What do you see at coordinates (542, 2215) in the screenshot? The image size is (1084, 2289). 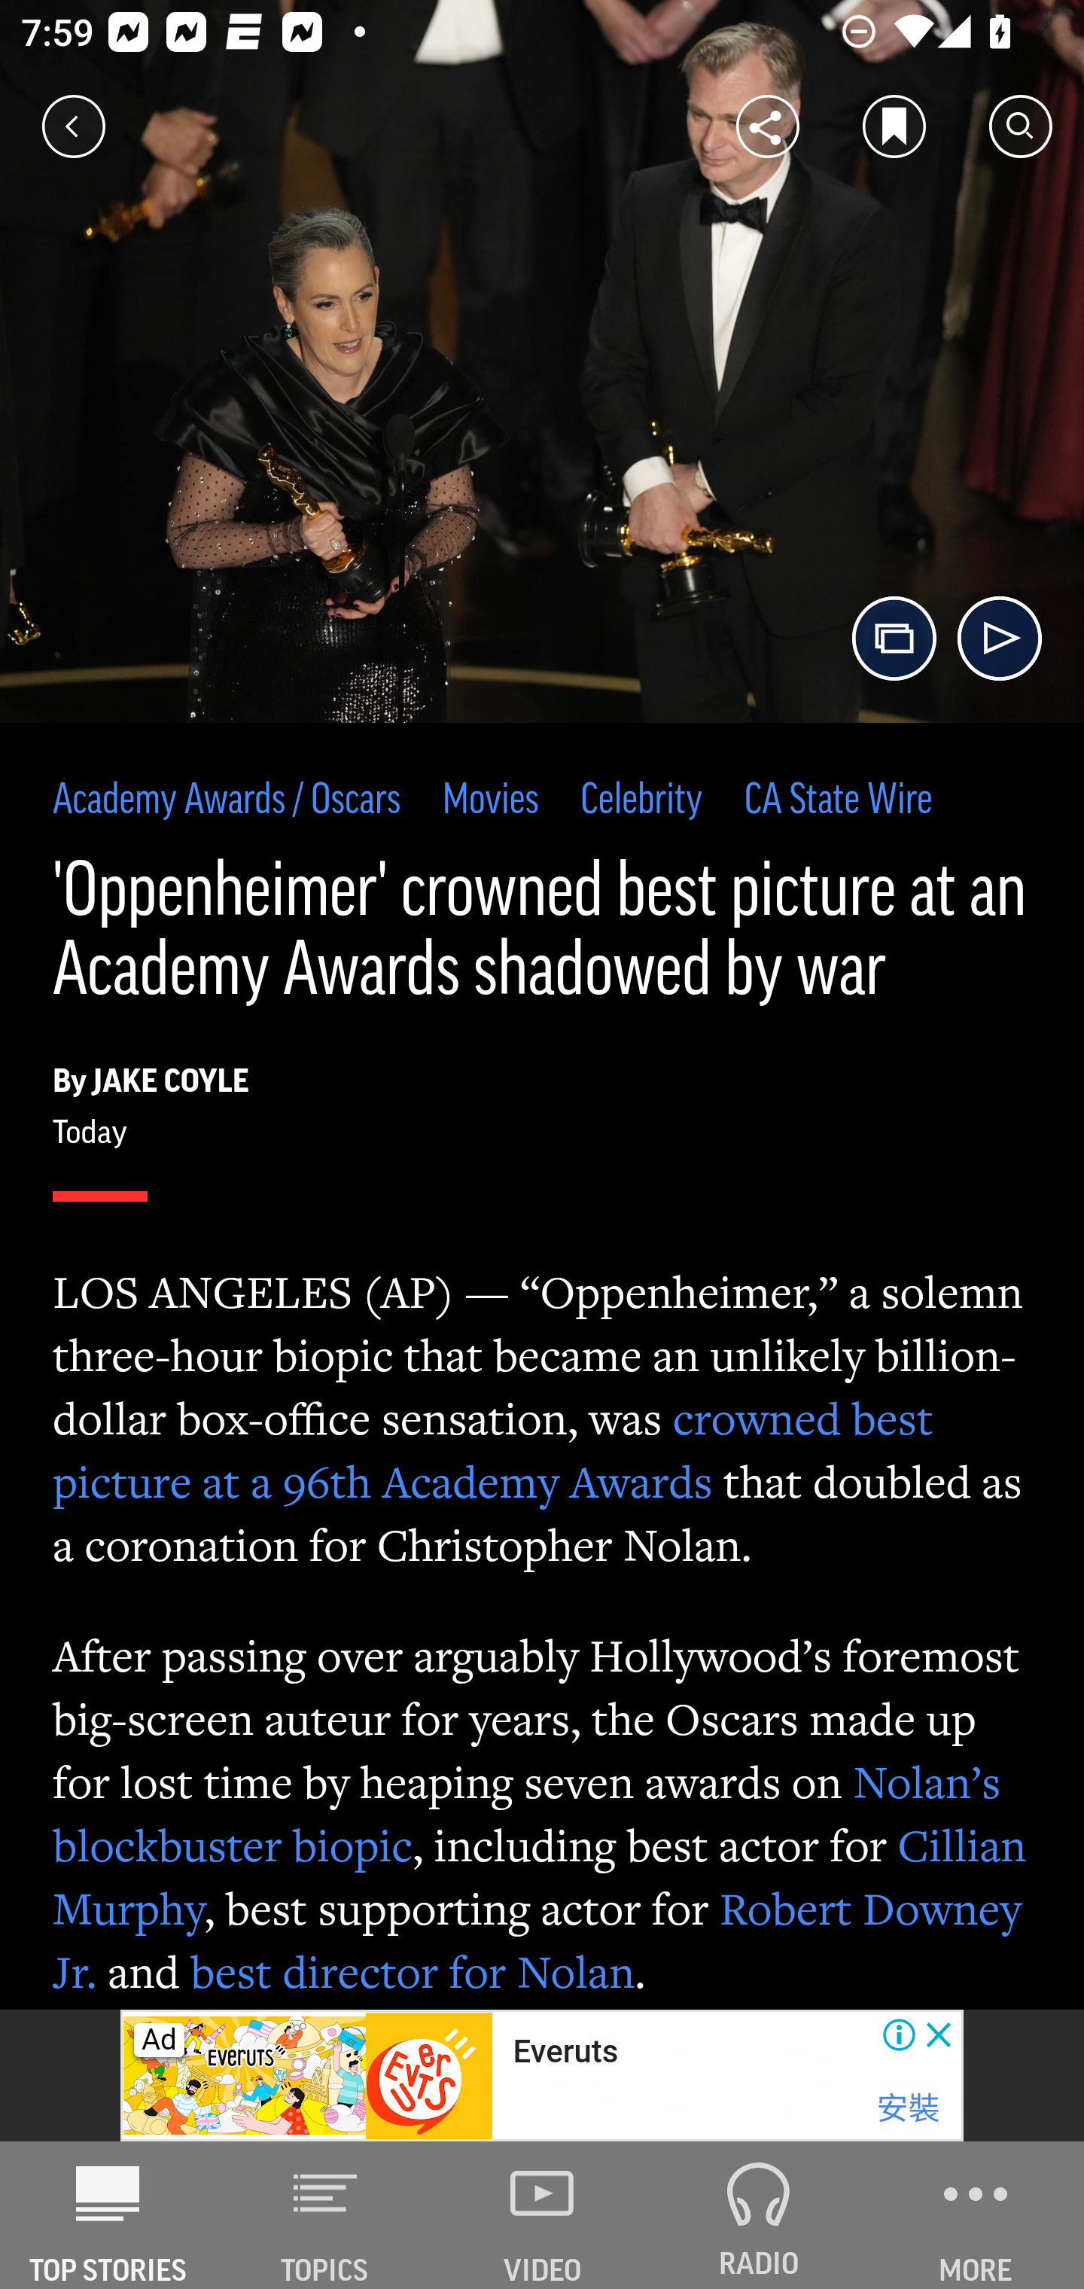 I see `VIDEO` at bounding box center [542, 2215].